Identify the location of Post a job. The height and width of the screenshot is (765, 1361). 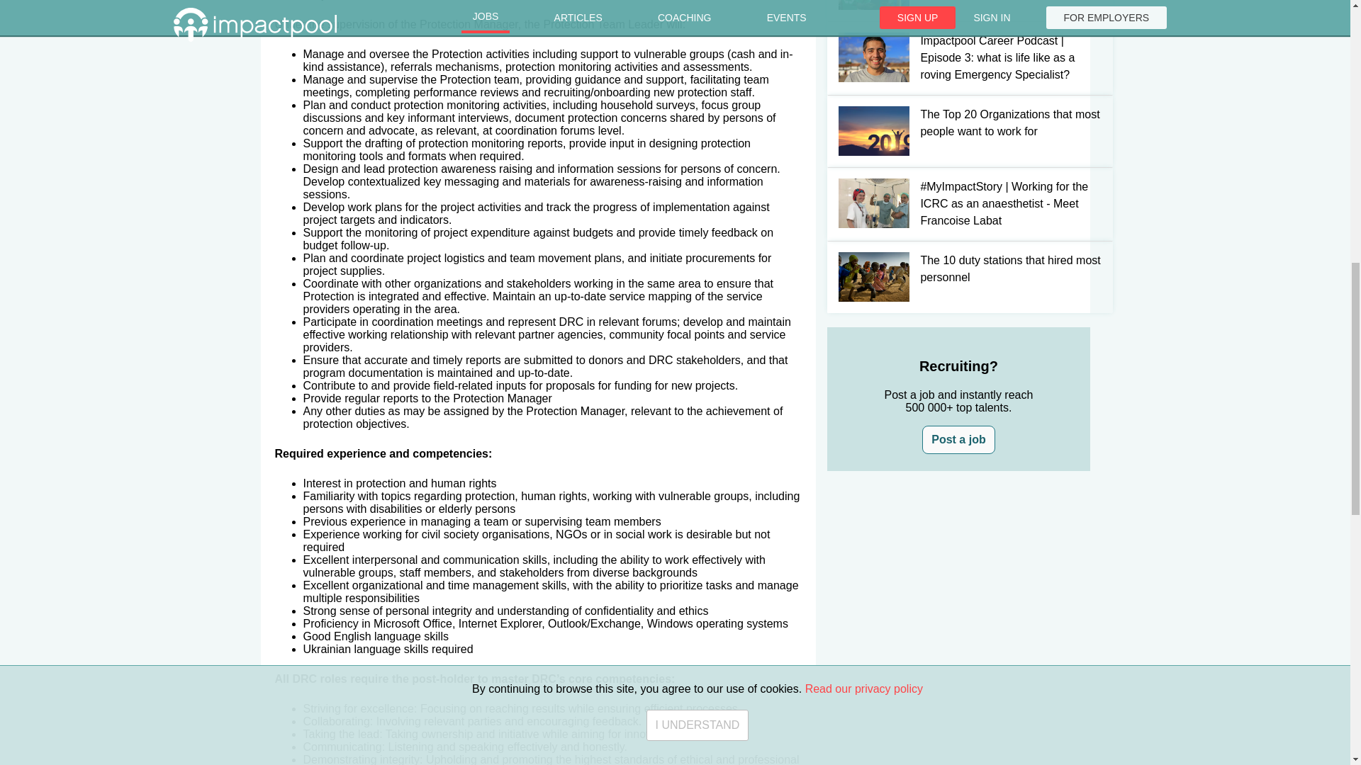
(958, 439).